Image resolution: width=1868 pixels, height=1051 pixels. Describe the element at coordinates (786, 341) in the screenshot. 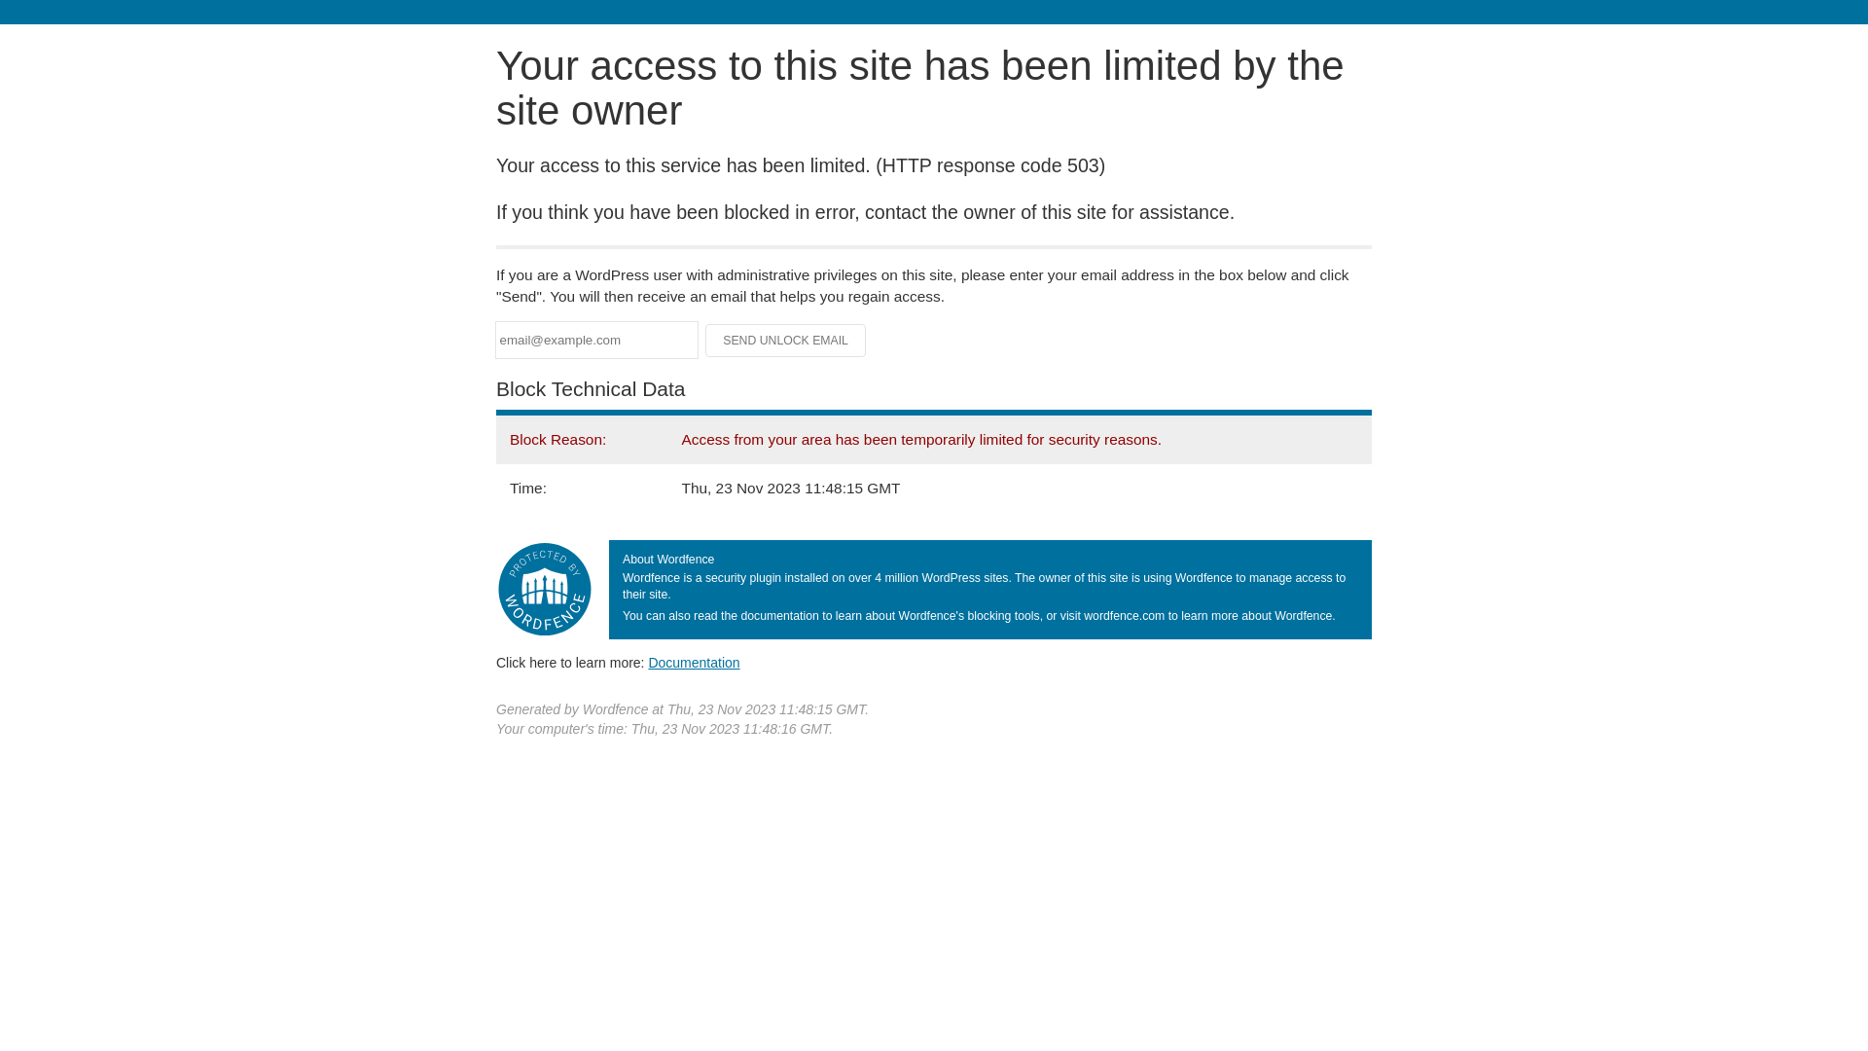

I see `Send Unlock Email` at that location.